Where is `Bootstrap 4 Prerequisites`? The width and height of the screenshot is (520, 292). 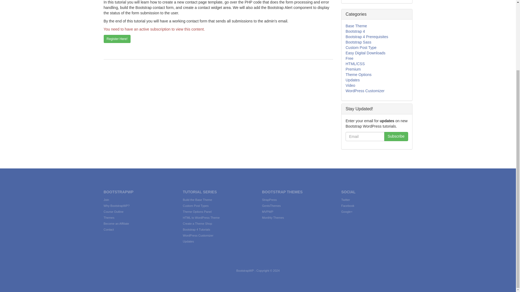
Bootstrap 4 Prerequisites is located at coordinates (367, 37).